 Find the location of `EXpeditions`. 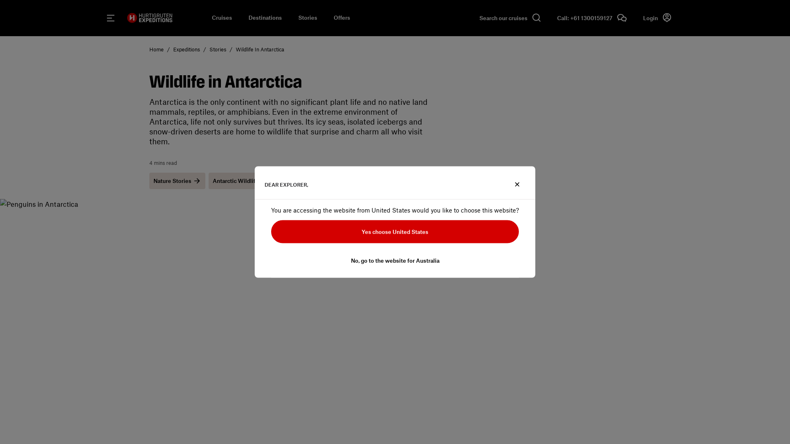

EXpeditions is located at coordinates (186, 49).